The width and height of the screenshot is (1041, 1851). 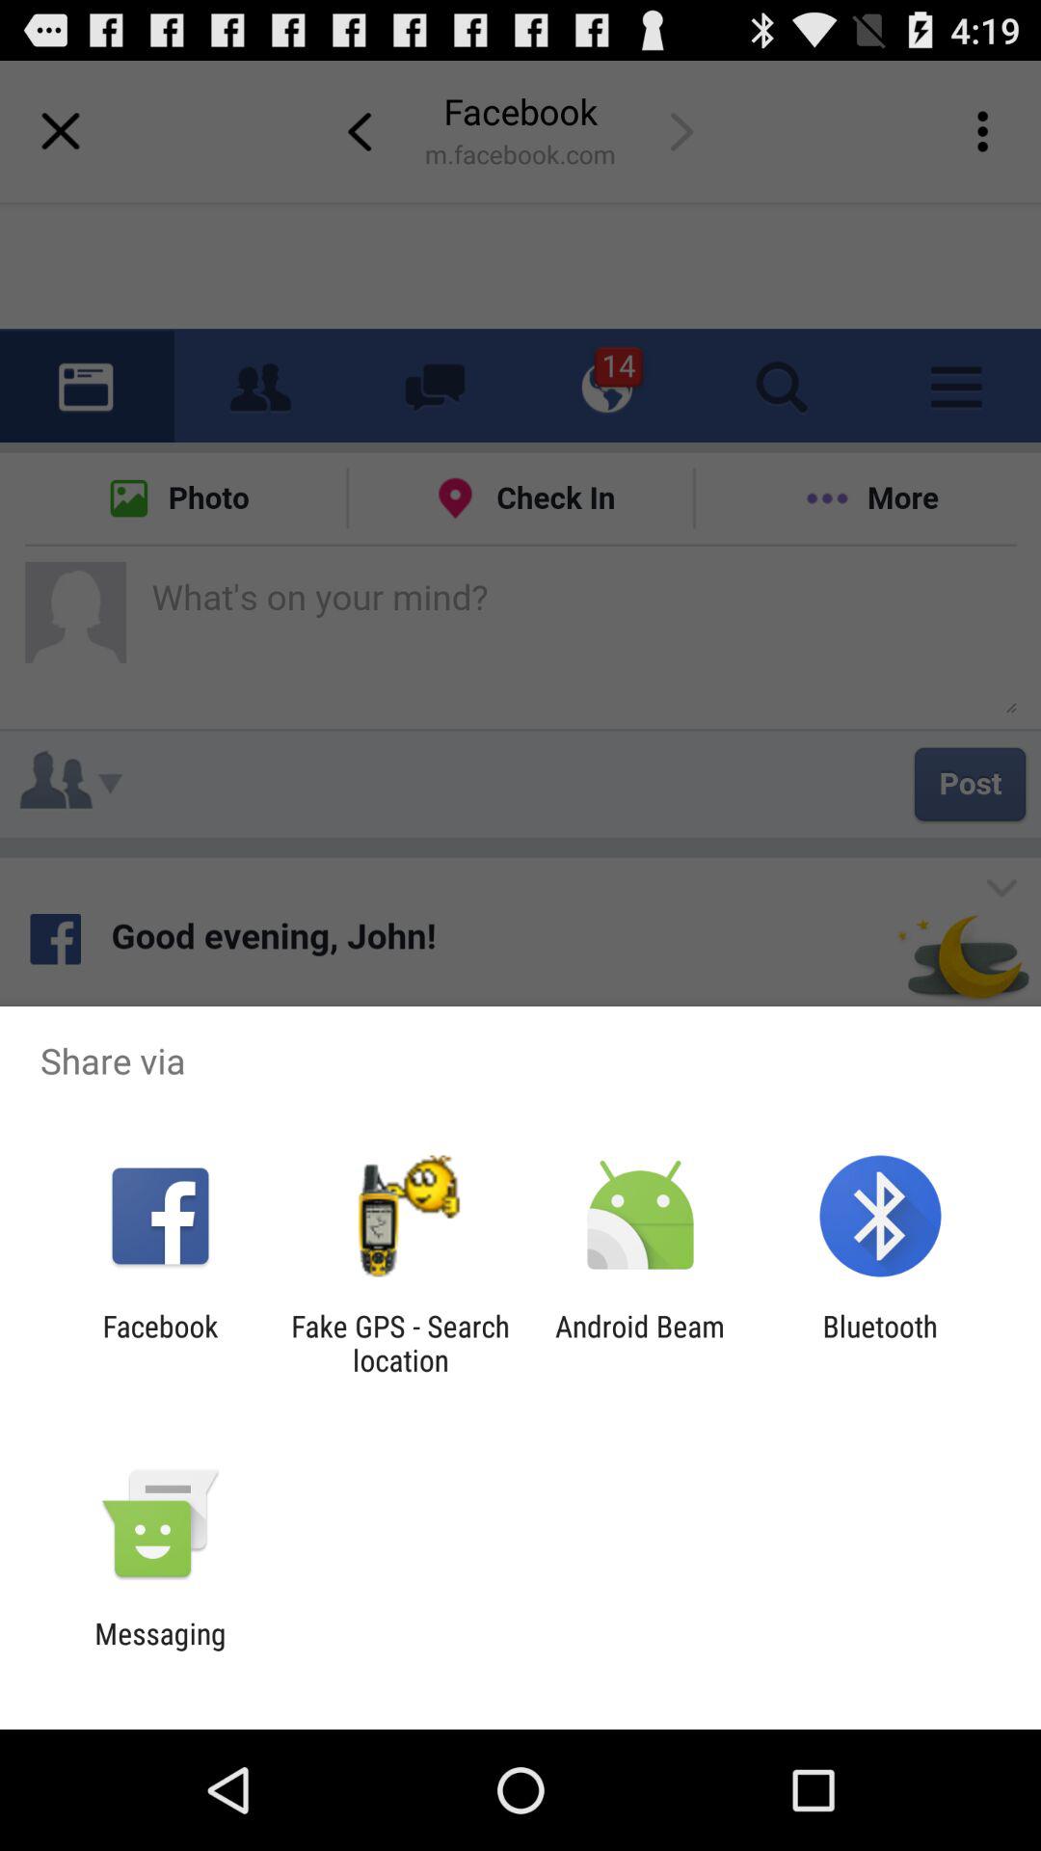 I want to click on turn off app to the left of fake gps search app, so click(x=160, y=1343).